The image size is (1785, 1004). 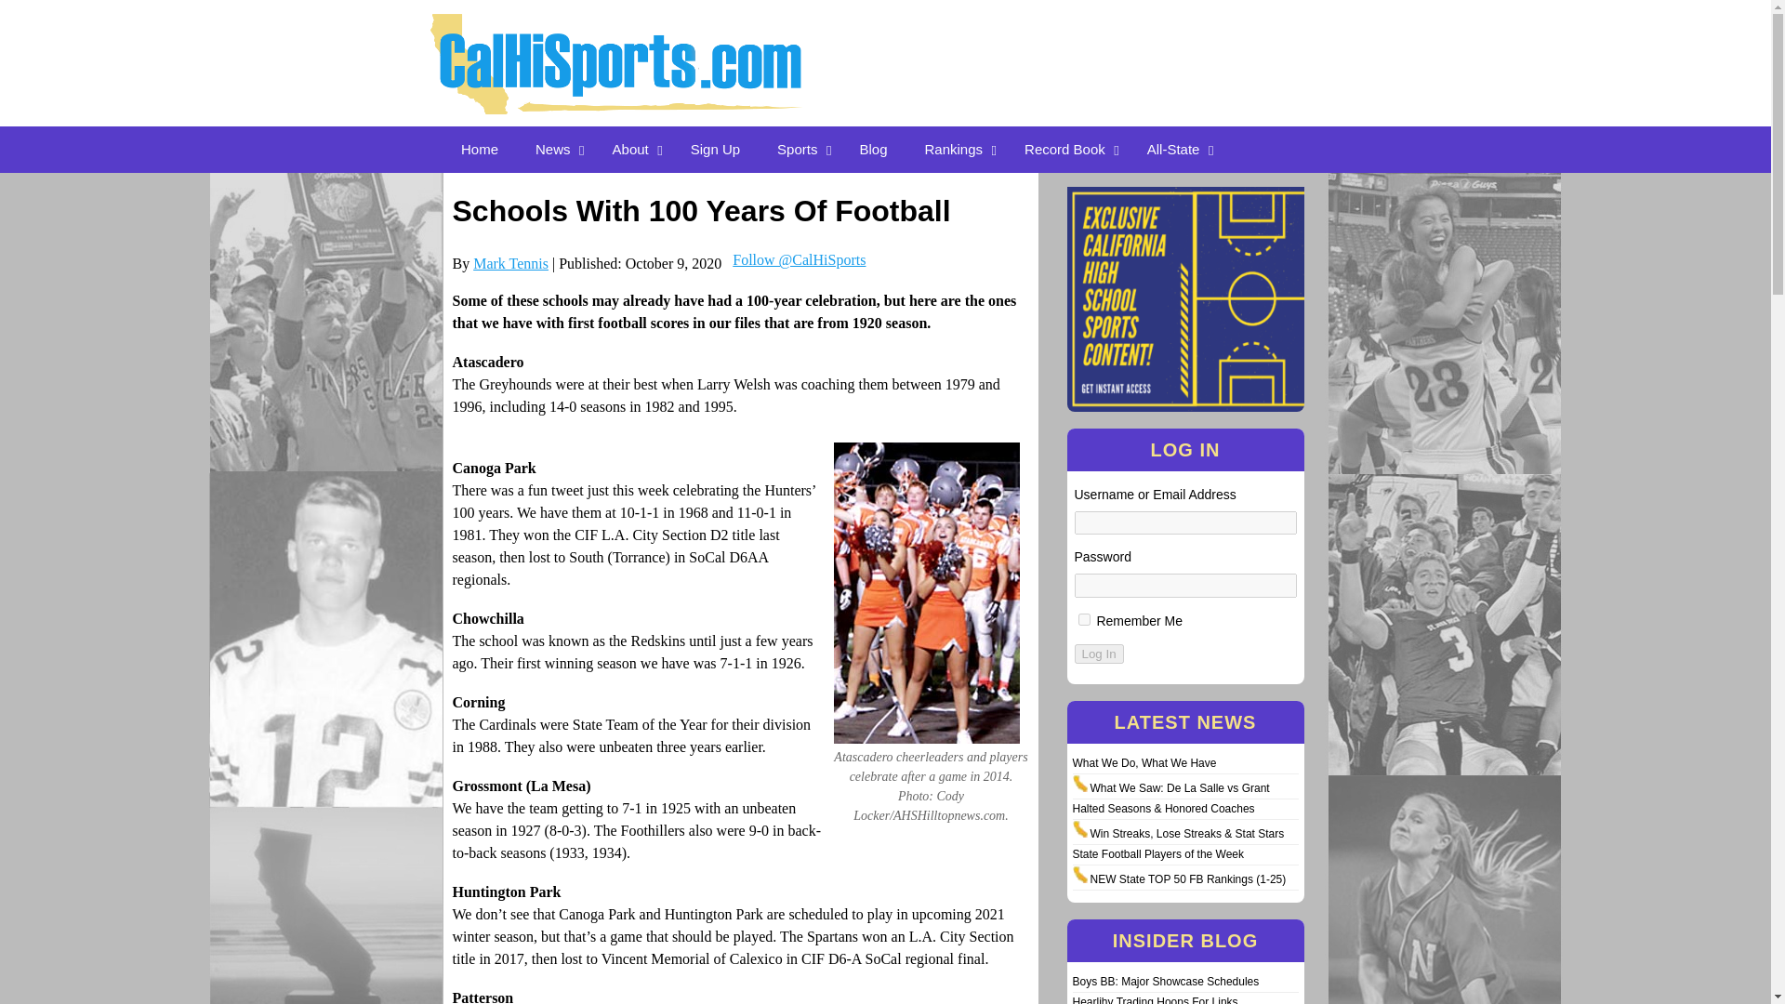 I want to click on Permalink to State Football Players of the Week, so click(x=1158, y=853).